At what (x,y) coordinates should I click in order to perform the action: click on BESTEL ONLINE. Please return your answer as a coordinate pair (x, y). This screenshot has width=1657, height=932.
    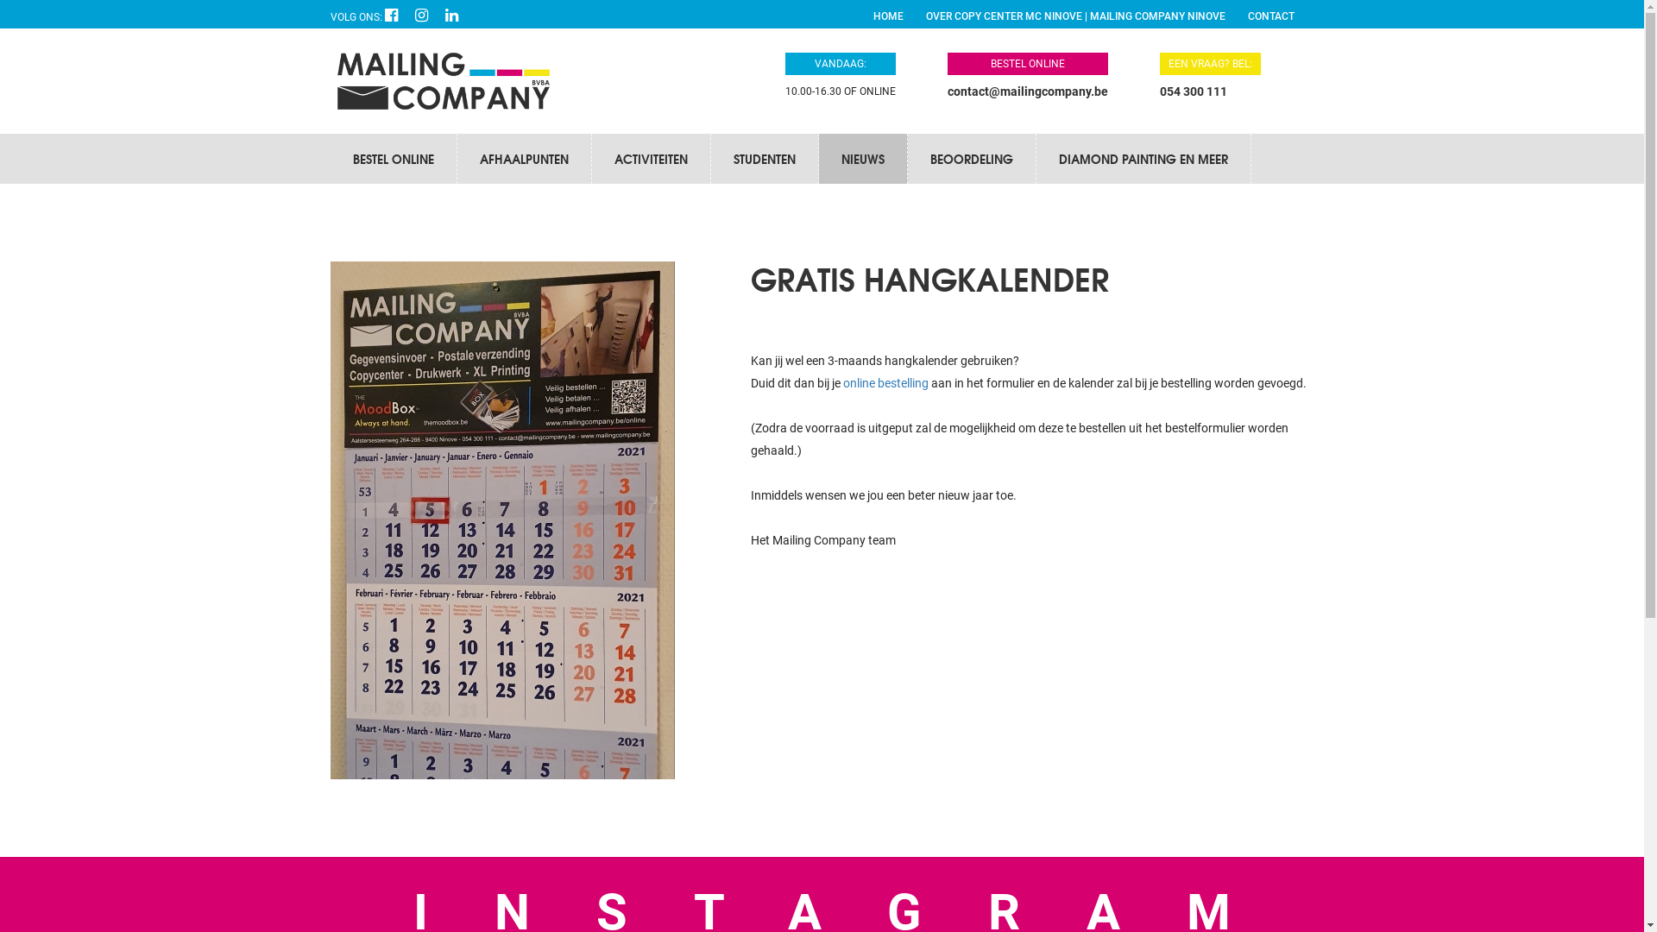
    Looking at the image, I should click on (1028, 76).